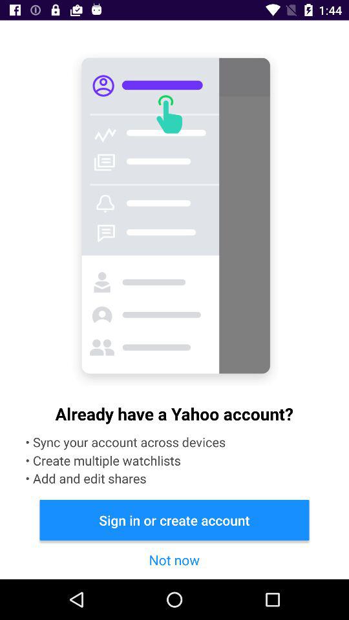  I want to click on jump until the sign in or, so click(174, 519).